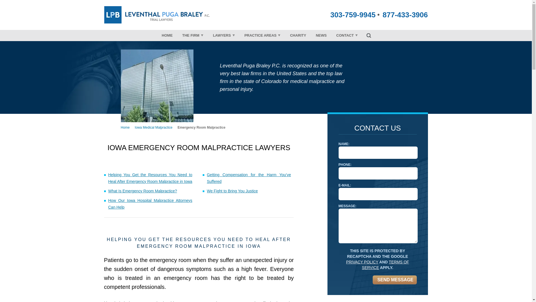 The image size is (536, 302). I want to click on HOME, so click(167, 35).